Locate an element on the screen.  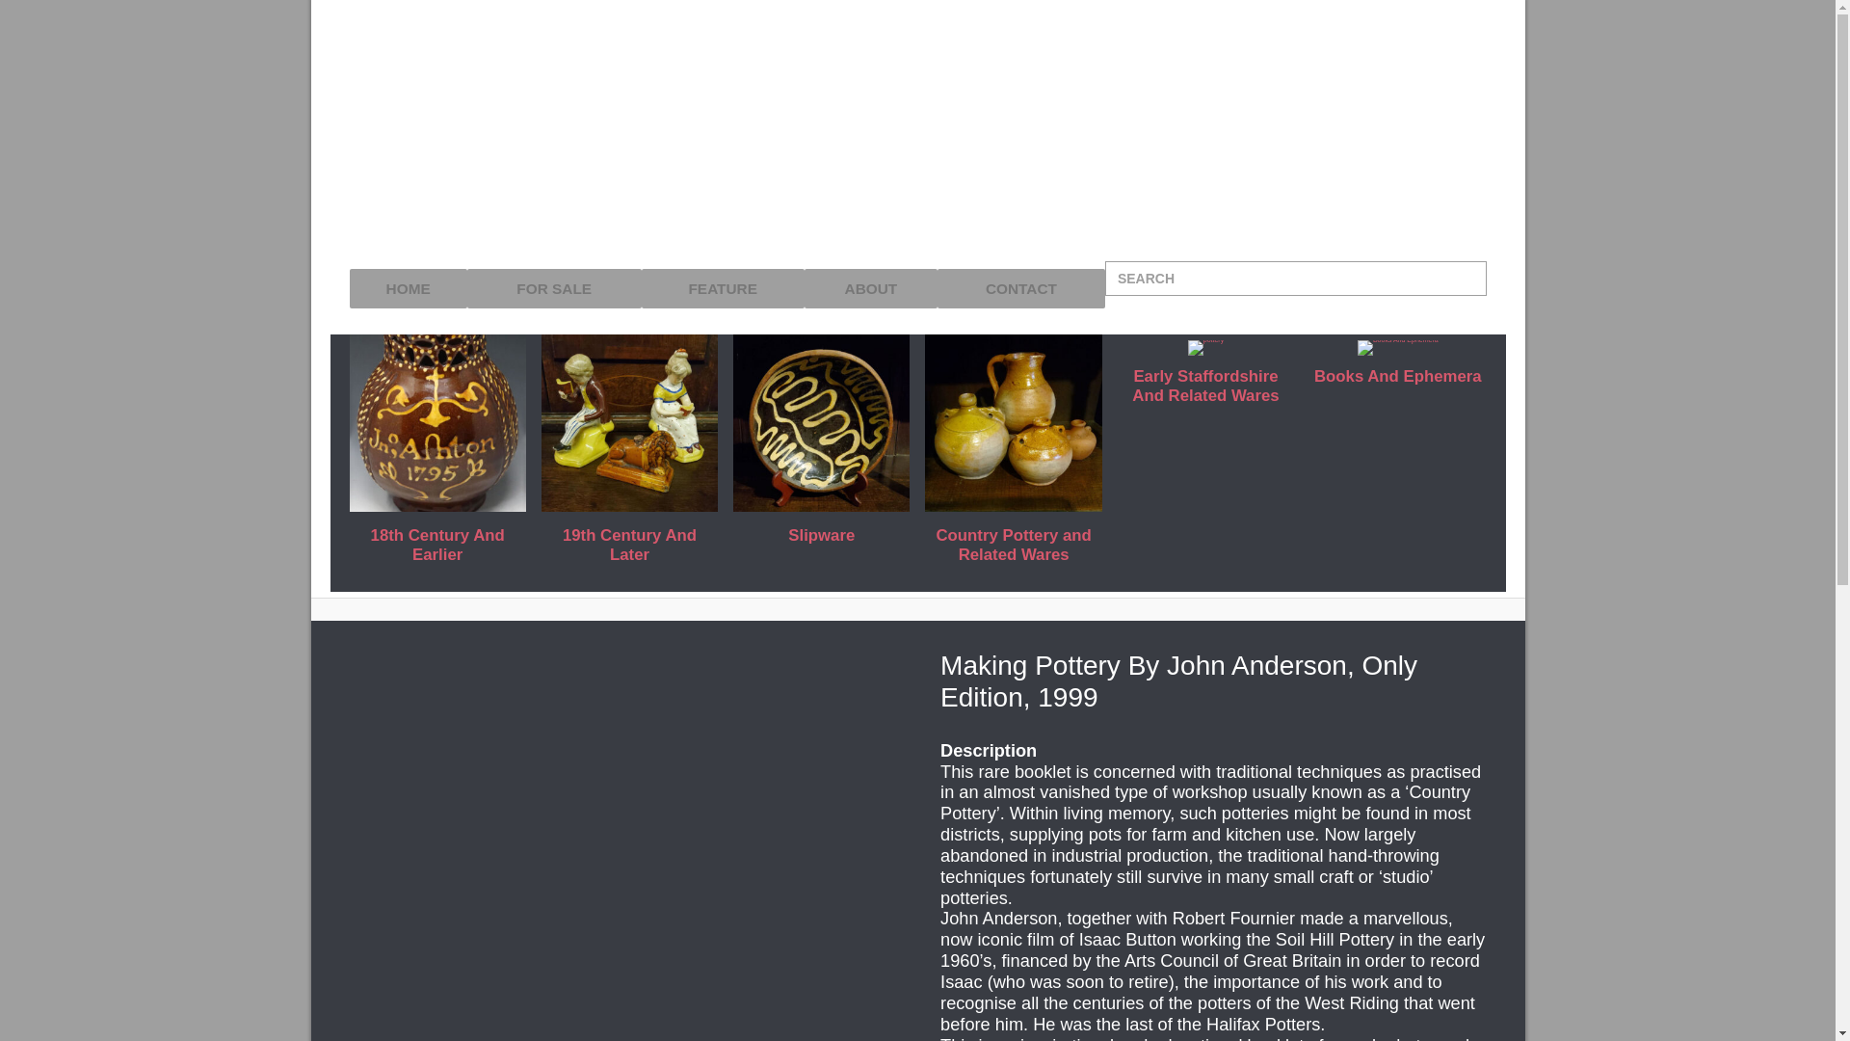
CONTACT is located at coordinates (1021, 288).